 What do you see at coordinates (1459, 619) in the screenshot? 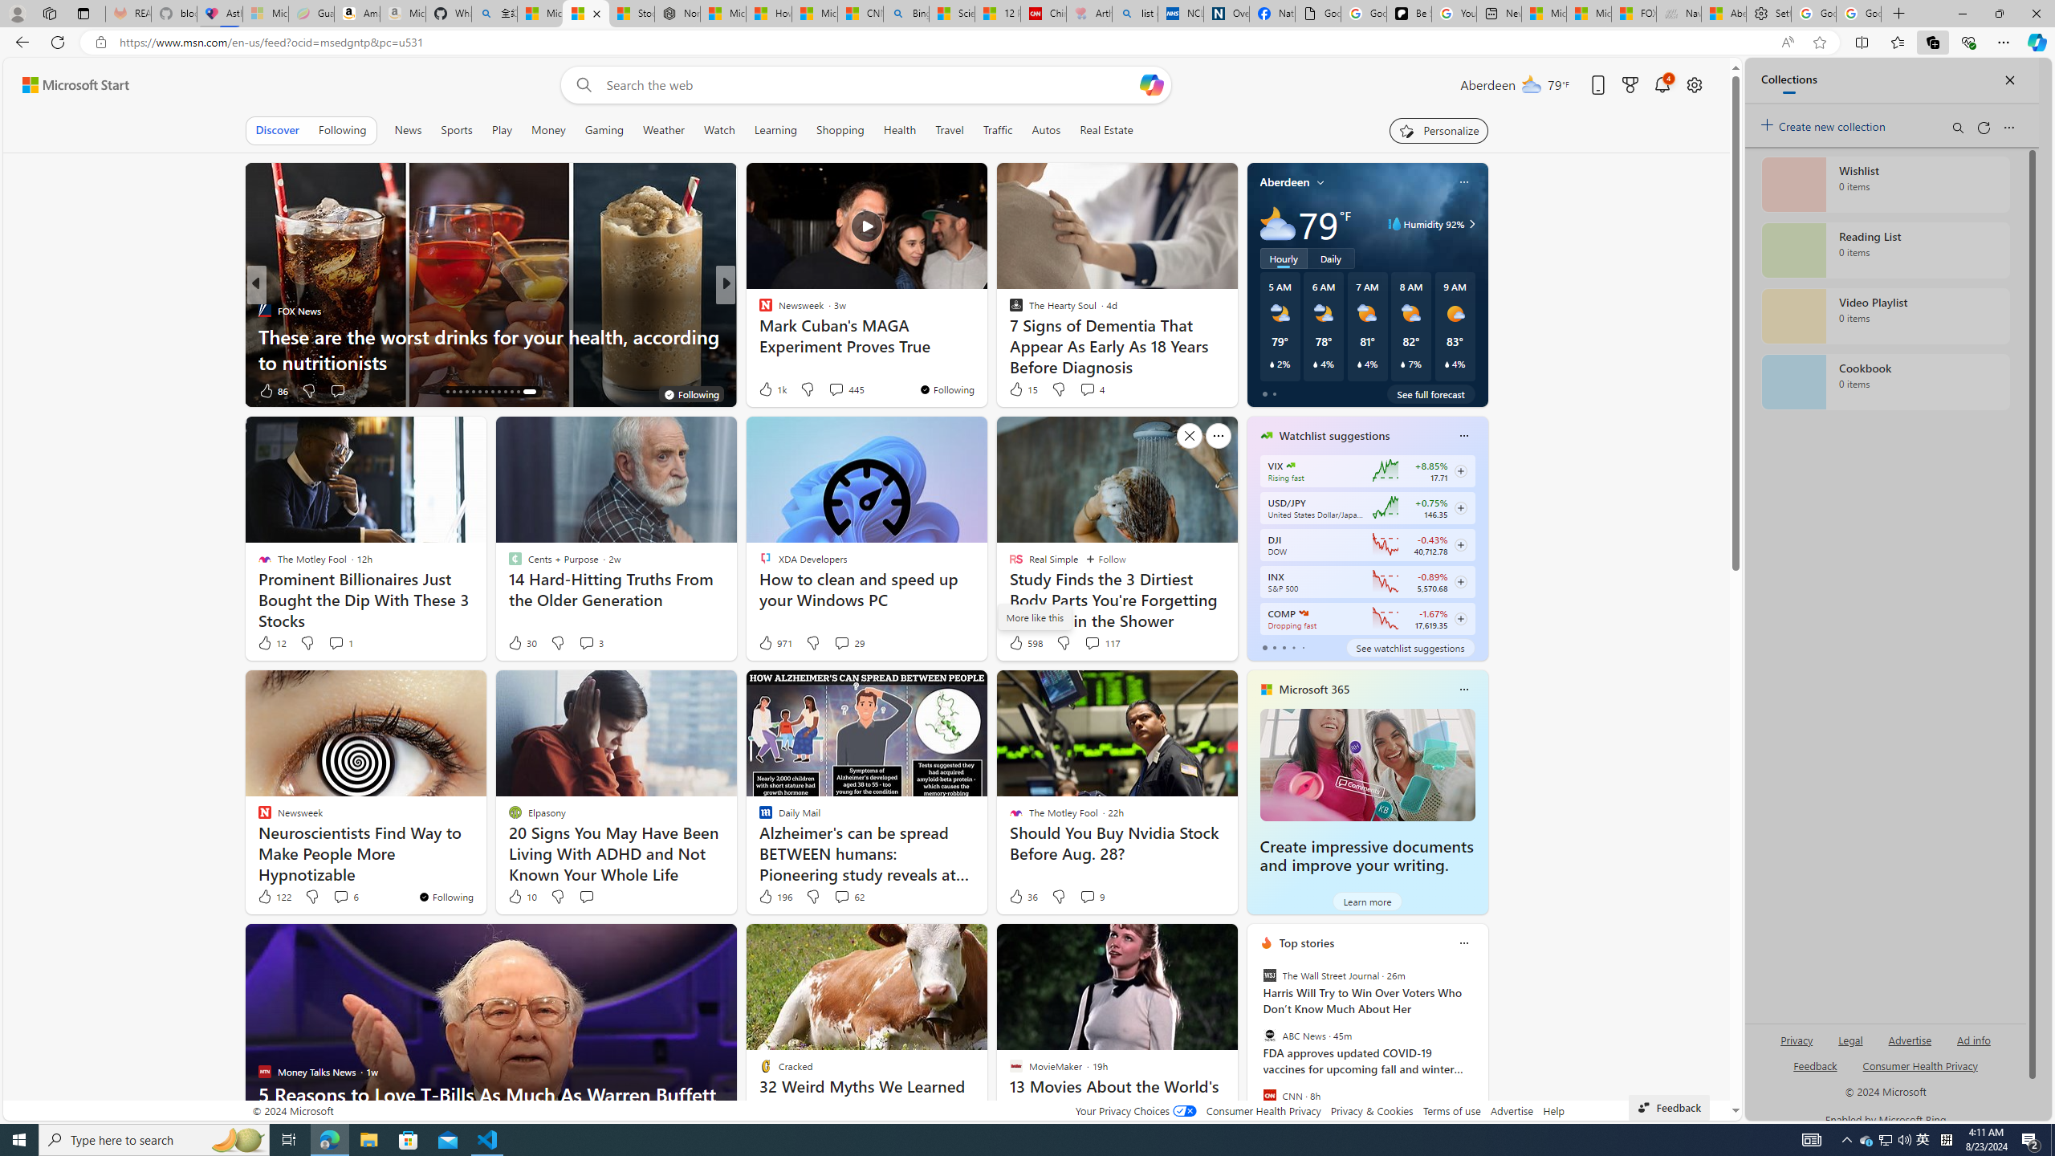
I see `Class: follow-button  m` at bounding box center [1459, 619].